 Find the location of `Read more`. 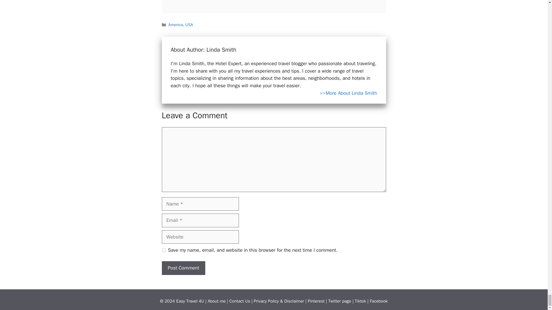

Read more is located at coordinates (348, 93).